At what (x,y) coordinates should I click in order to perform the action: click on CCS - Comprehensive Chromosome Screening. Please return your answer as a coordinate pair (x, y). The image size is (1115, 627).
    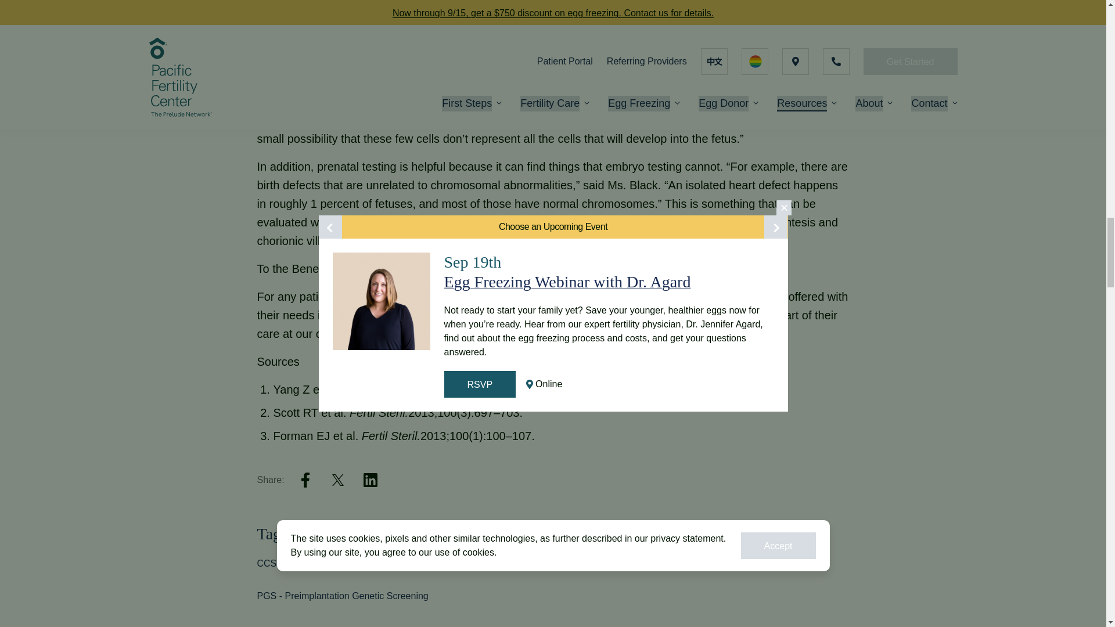
    Looking at the image, I should click on (354, 563).